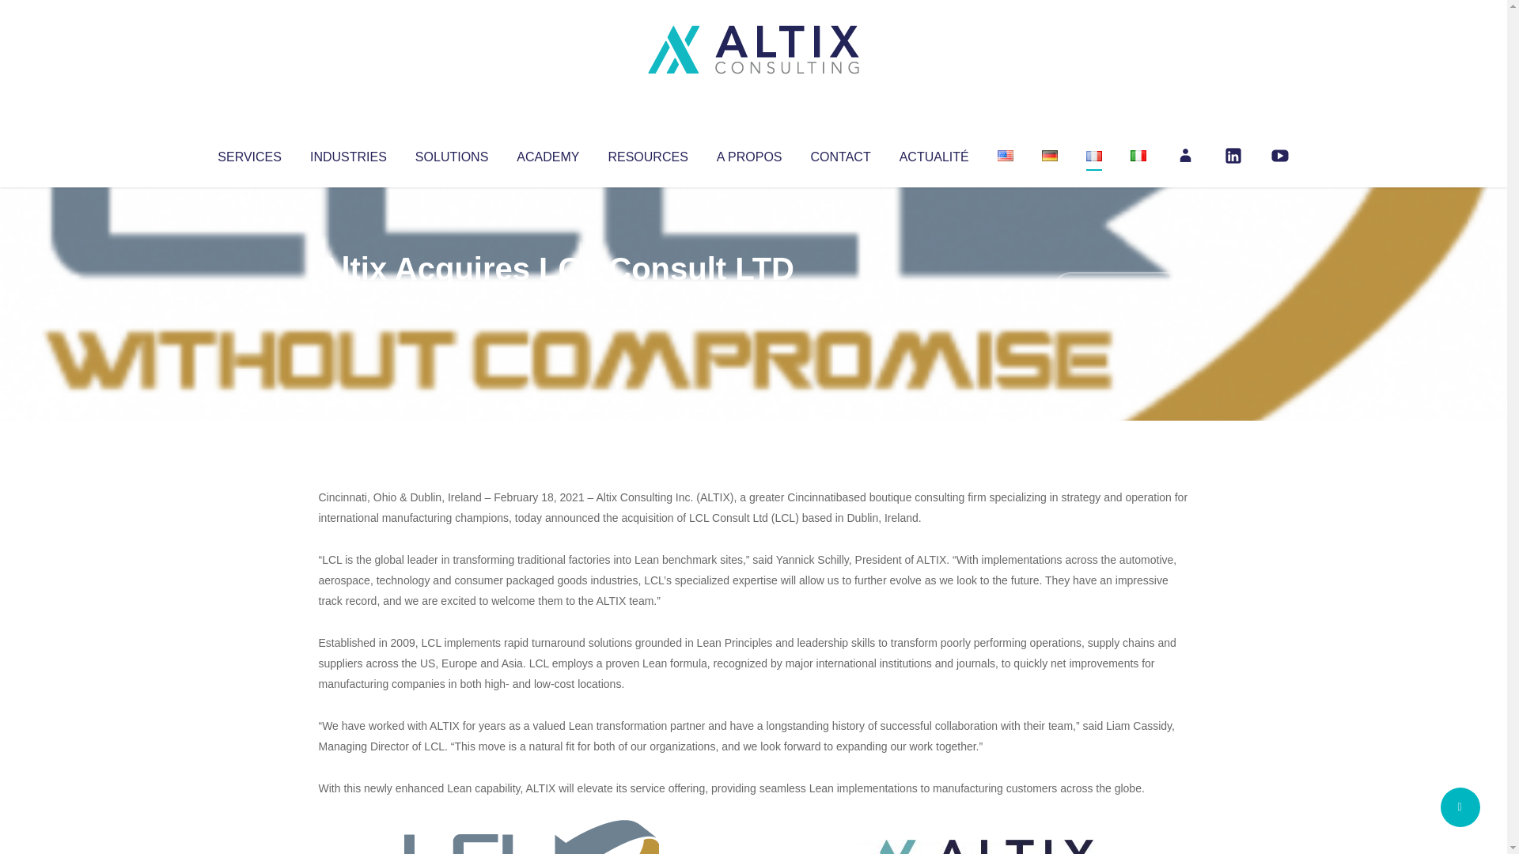  I want to click on INDUSTRIES, so click(348, 153).